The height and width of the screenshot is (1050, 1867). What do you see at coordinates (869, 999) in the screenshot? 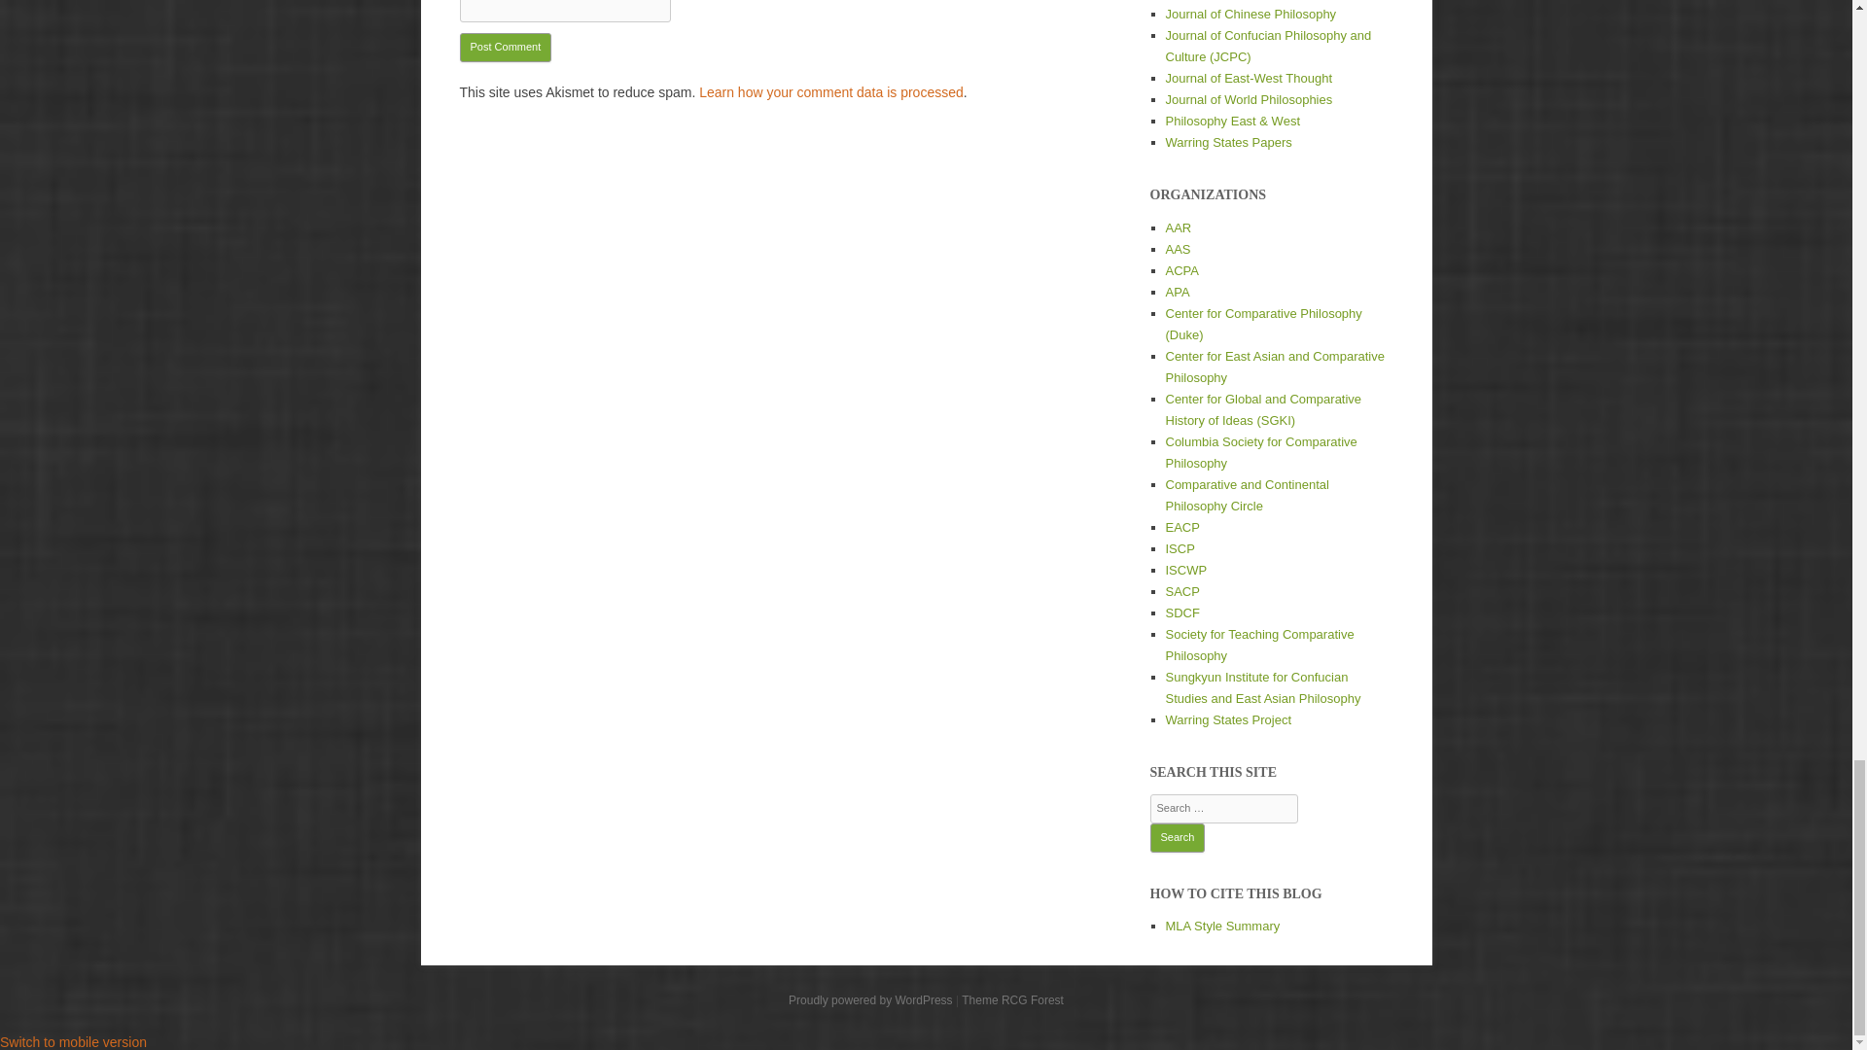
I see `Semantic Personal Publishing Platform` at bounding box center [869, 999].